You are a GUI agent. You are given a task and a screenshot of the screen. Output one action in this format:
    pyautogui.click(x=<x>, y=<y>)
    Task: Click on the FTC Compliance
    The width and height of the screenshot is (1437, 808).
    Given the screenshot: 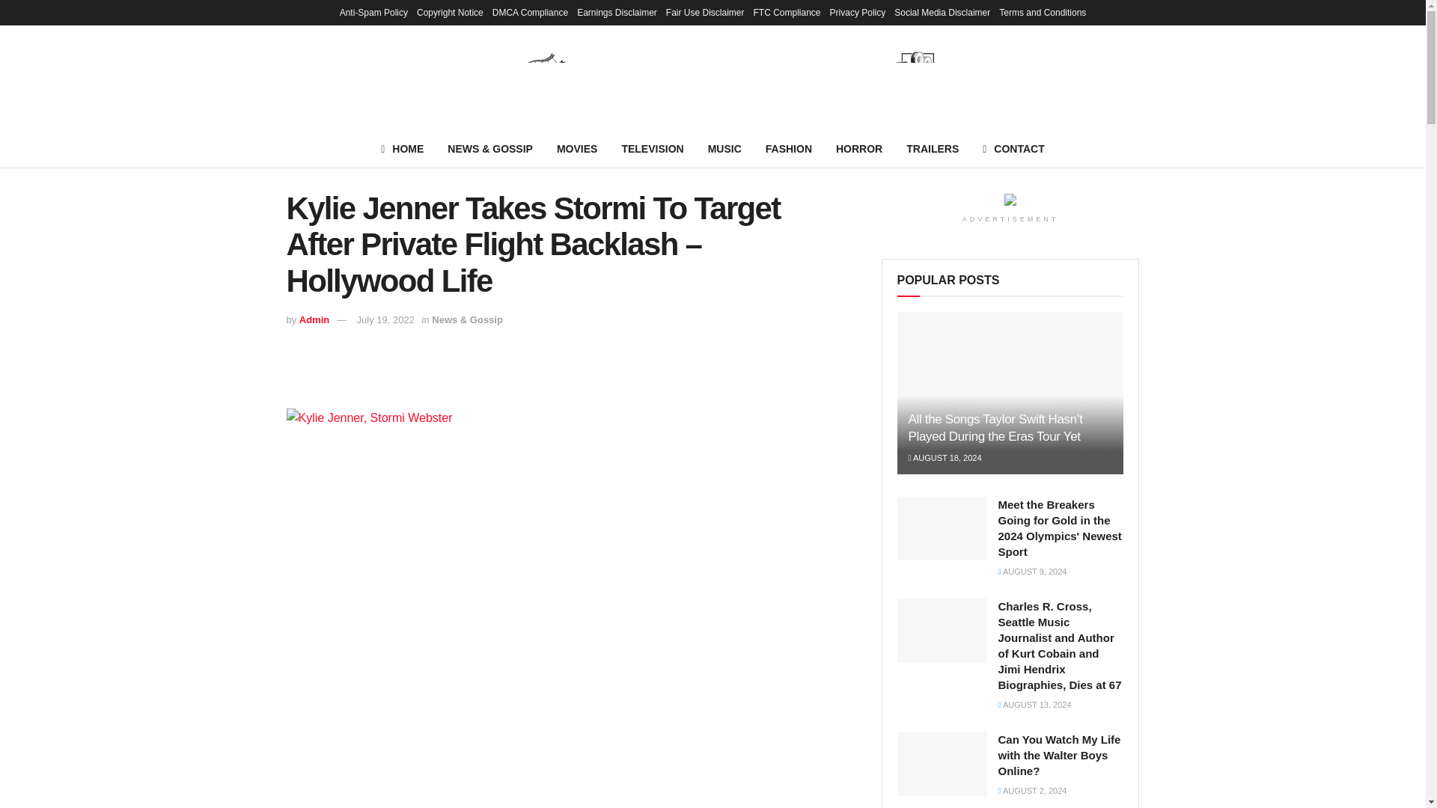 What is the action you would take?
    pyautogui.click(x=787, y=12)
    